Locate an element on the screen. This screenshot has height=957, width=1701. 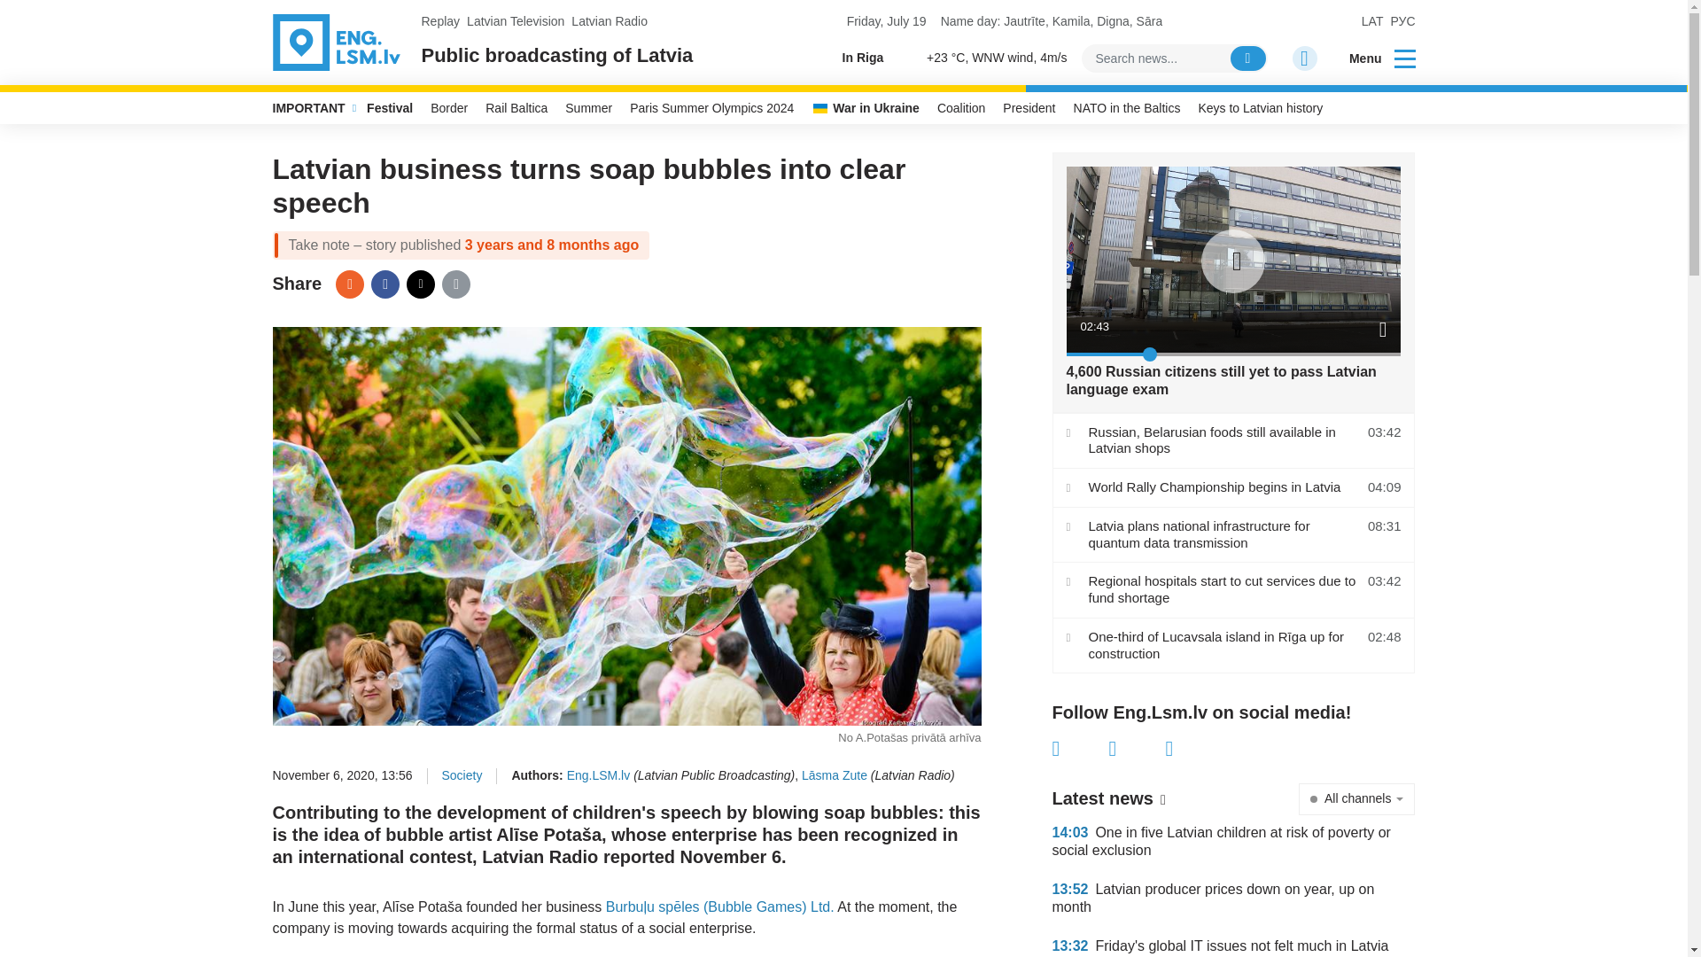
Topics is located at coordinates (1405, 57).